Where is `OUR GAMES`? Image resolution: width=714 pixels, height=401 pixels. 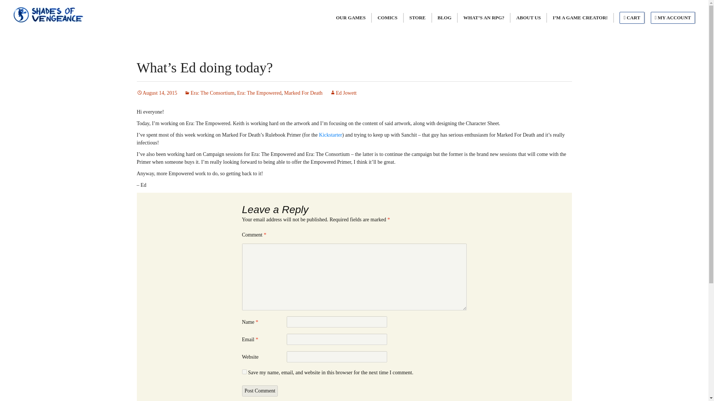 OUR GAMES is located at coordinates (350, 18).